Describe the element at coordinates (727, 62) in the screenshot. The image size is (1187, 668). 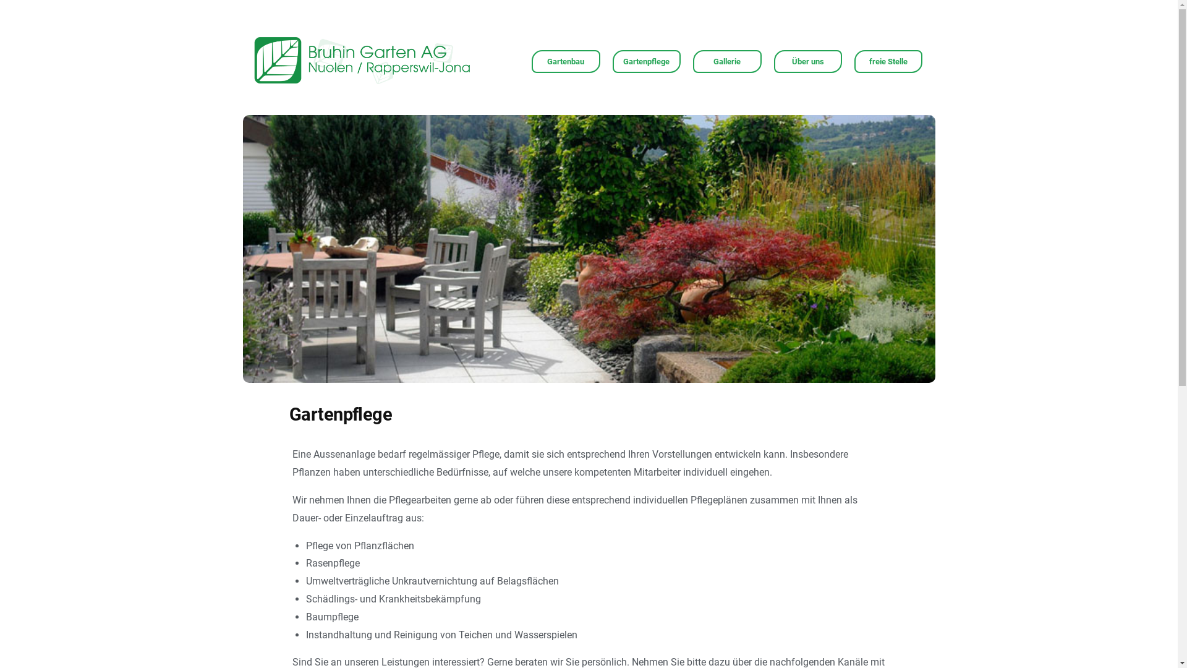
I see `Gallerie` at that location.